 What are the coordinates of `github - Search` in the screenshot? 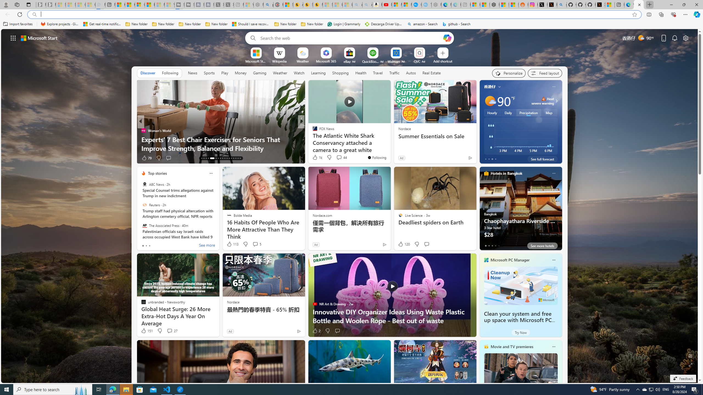 It's located at (562, 5).